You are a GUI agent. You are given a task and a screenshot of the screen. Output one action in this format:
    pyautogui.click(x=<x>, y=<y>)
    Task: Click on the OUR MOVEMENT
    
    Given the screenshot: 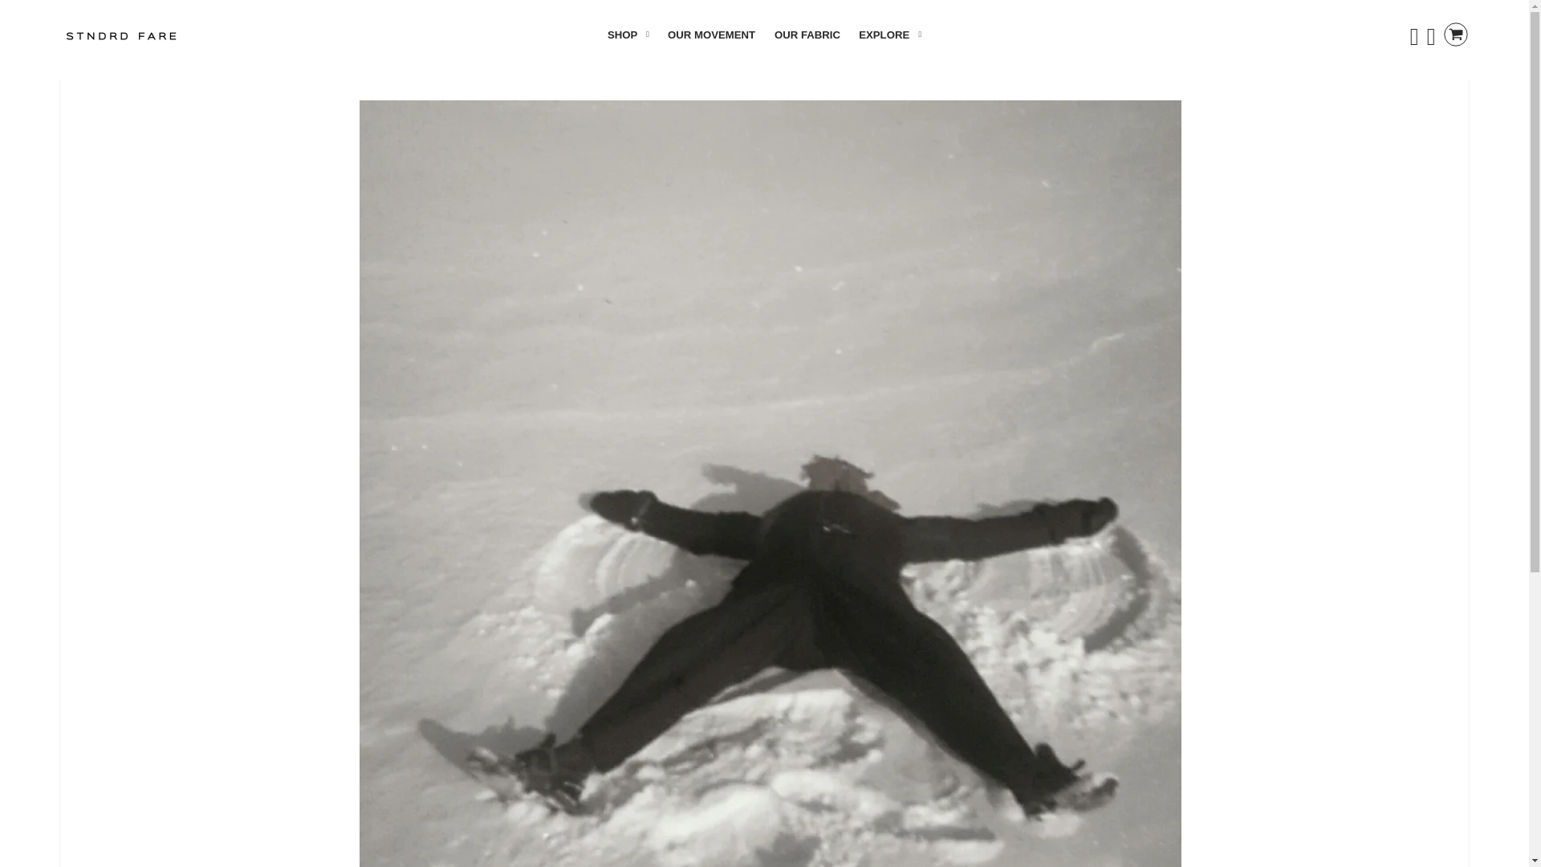 What is the action you would take?
    pyautogui.click(x=711, y=35)
    